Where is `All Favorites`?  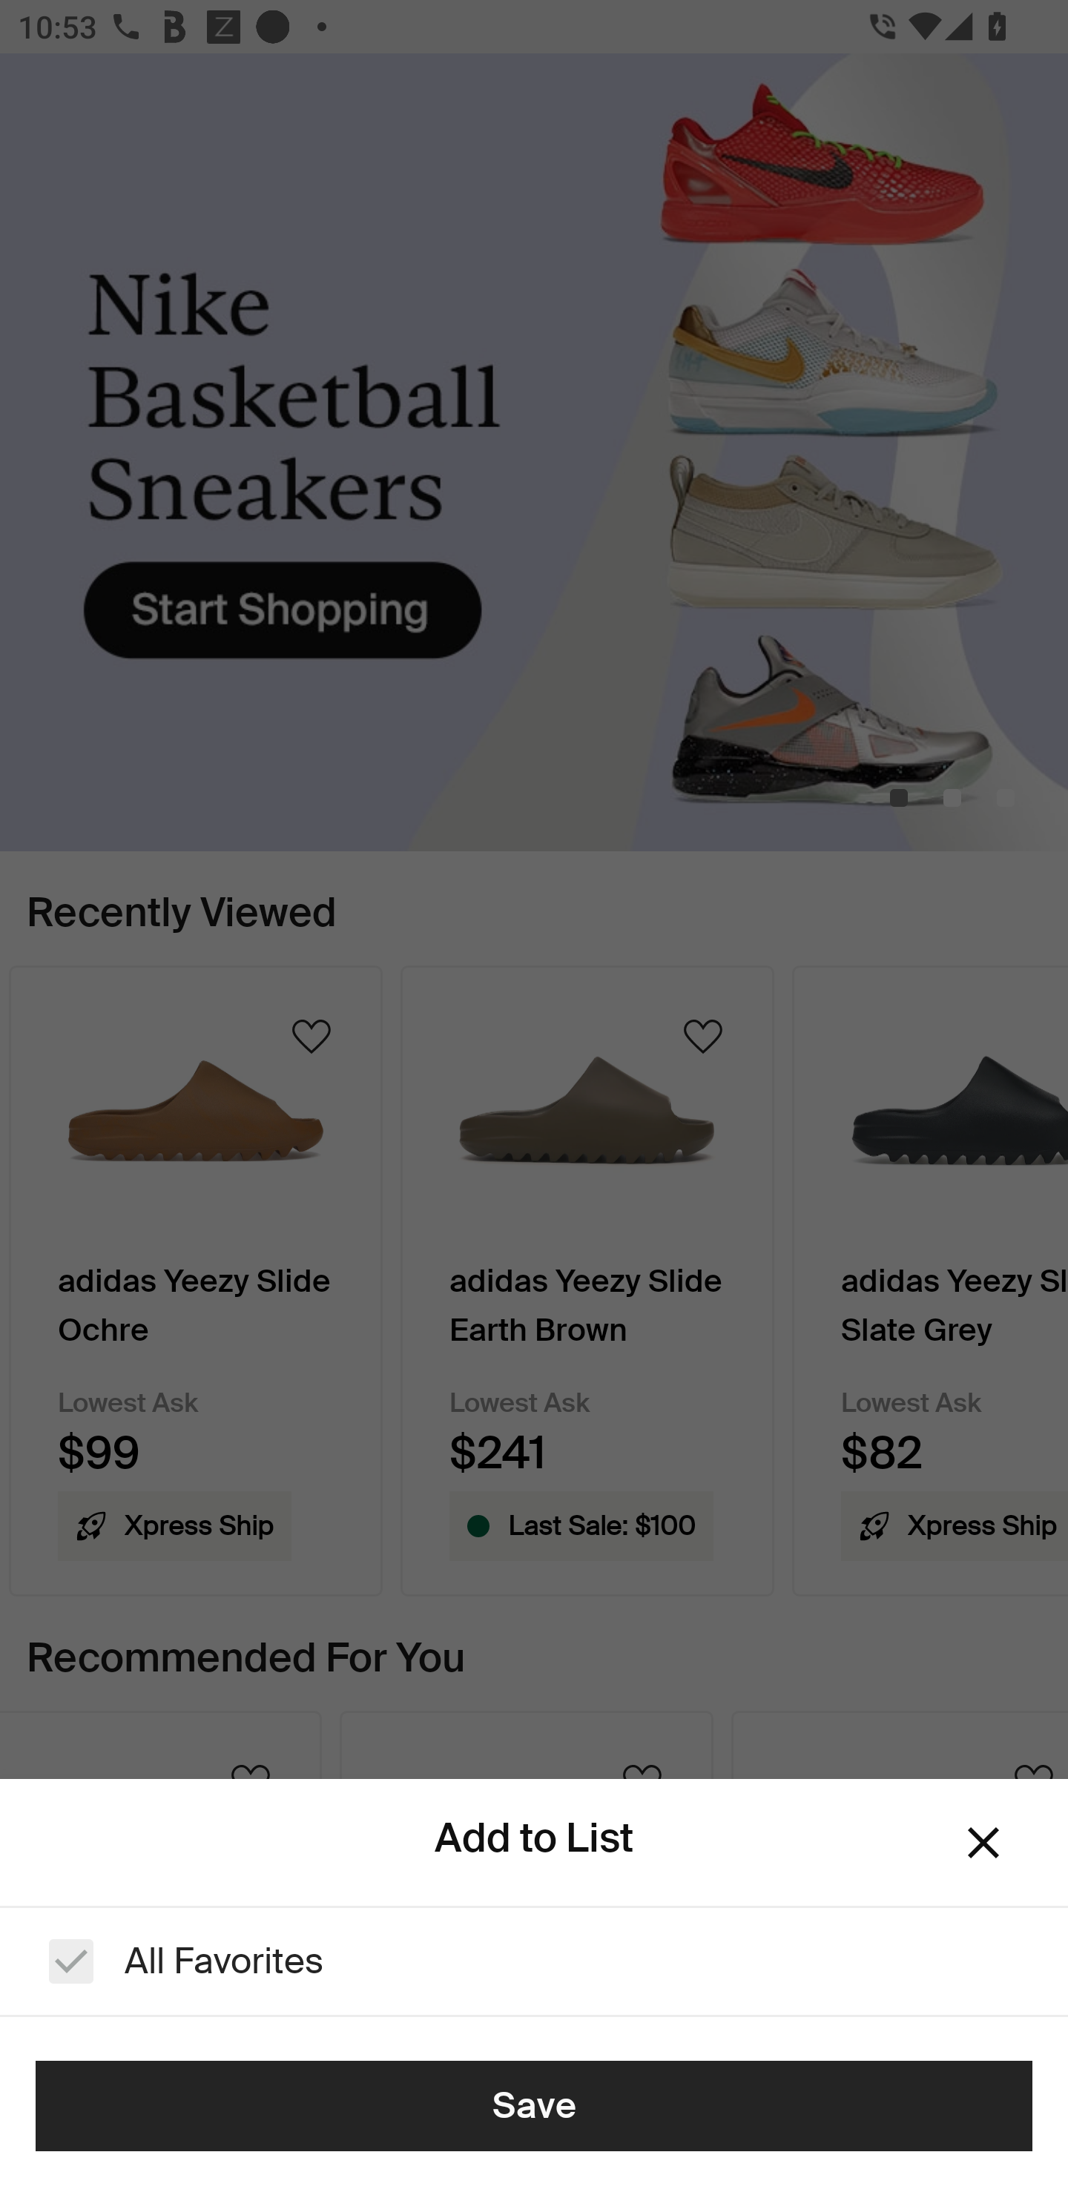 All Favorites is located at coordinates (534, 1961).